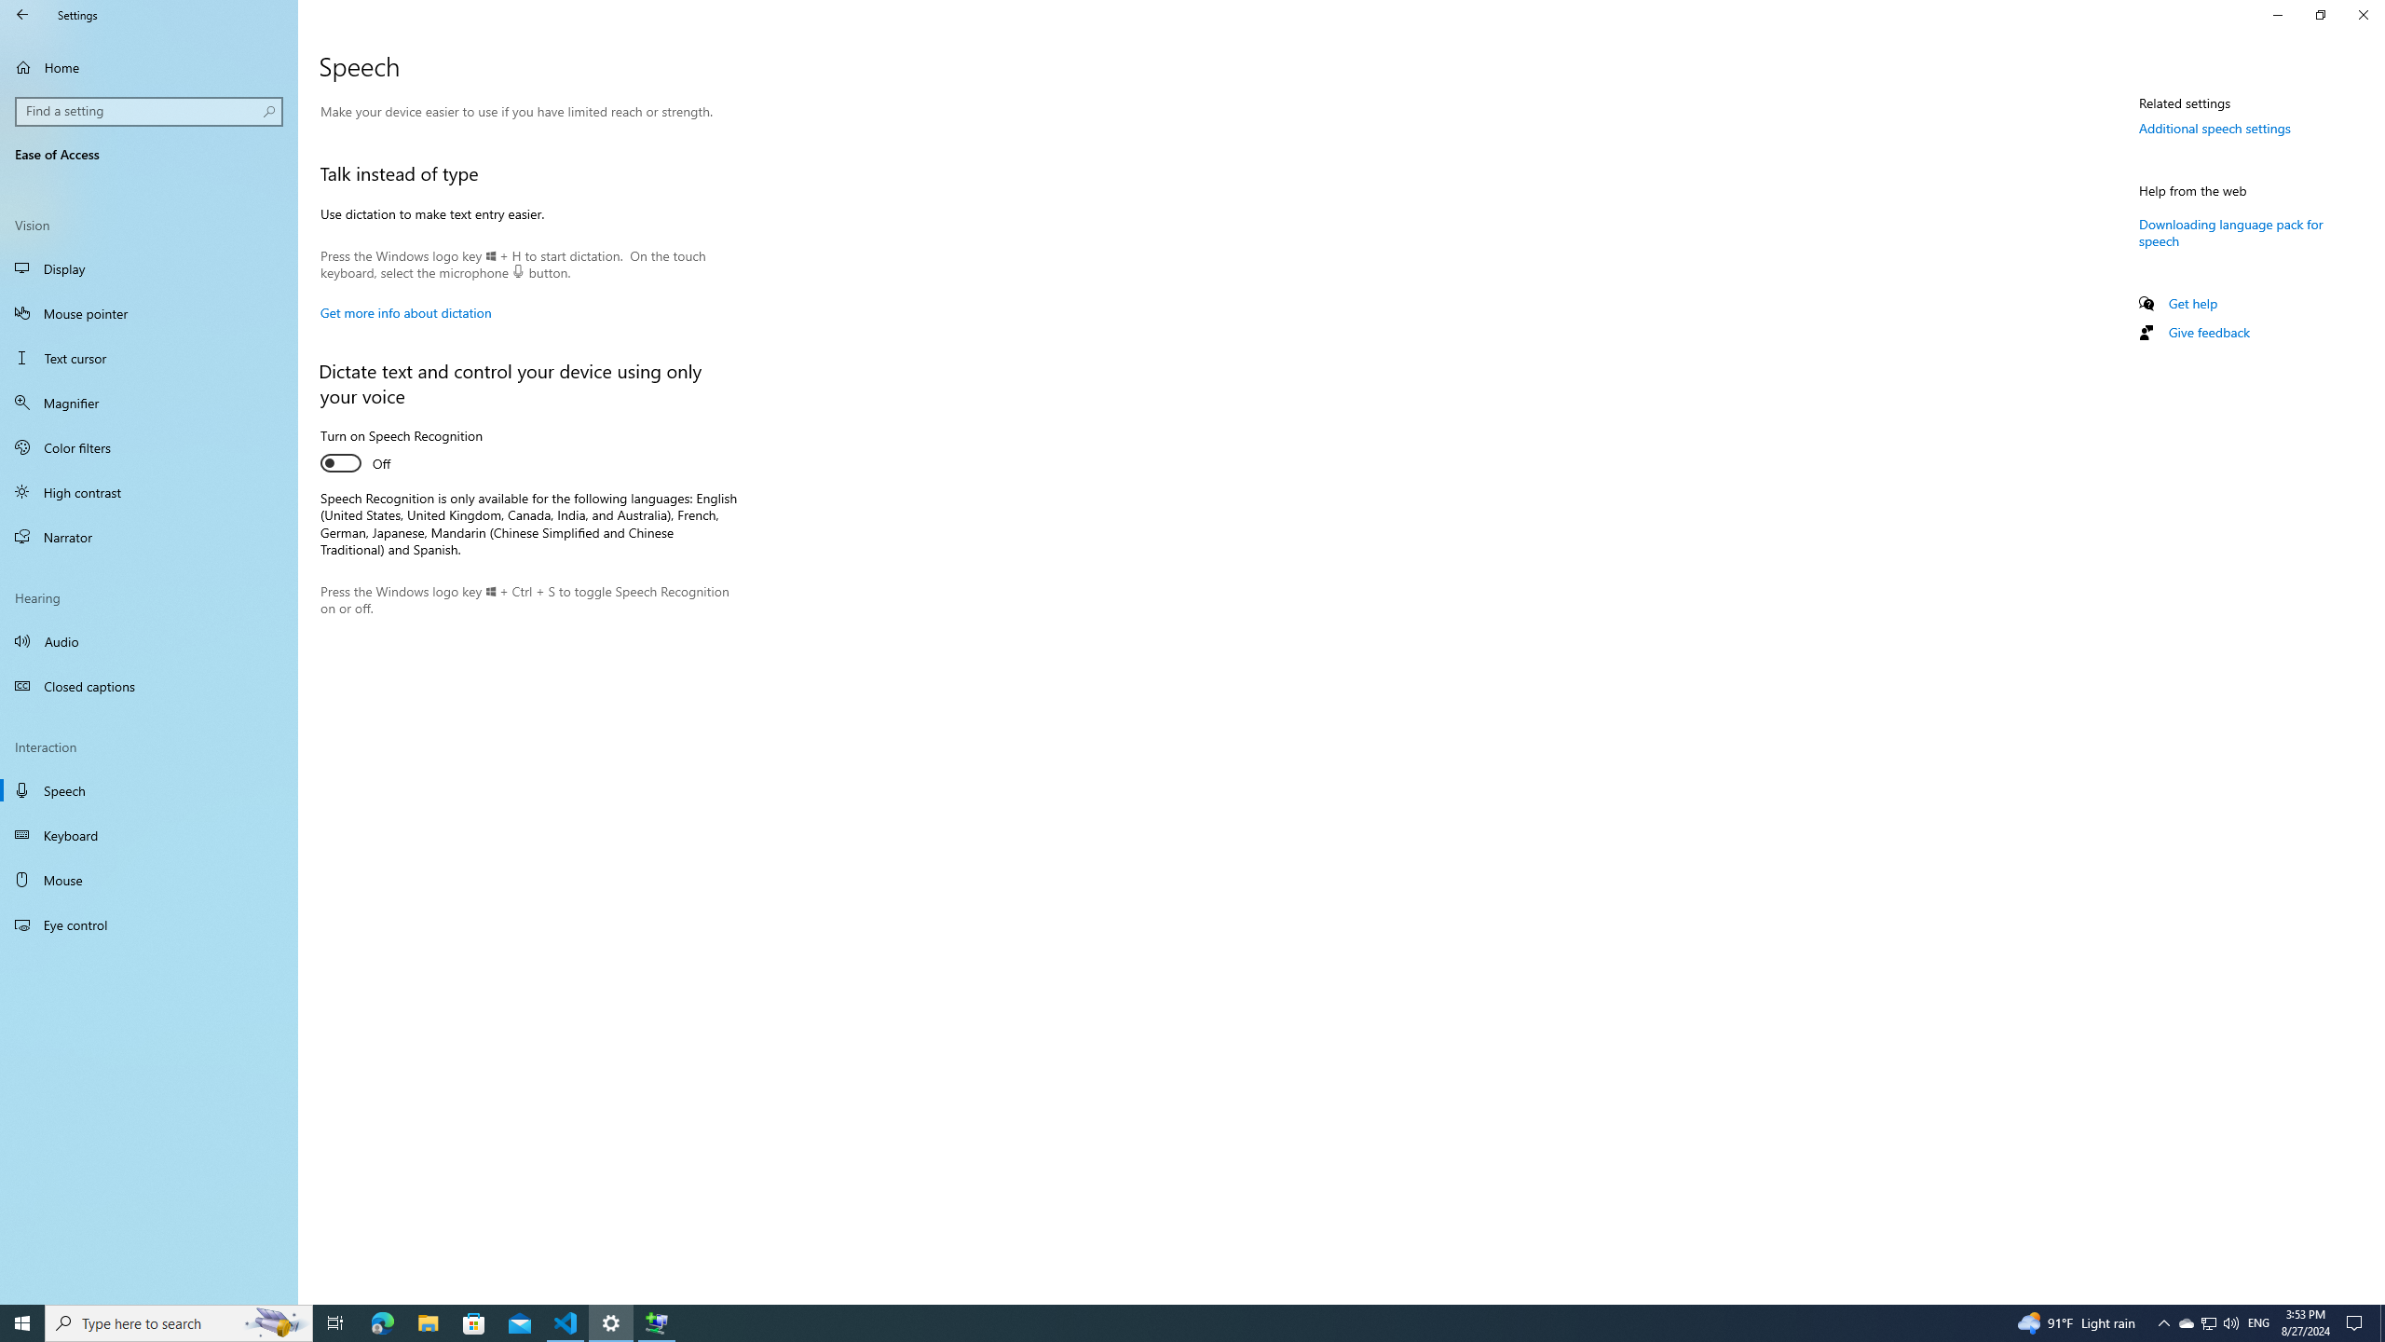  Describe the element at coordinates (149, 835) in the screenshot. I see `Keyboard` at that location.